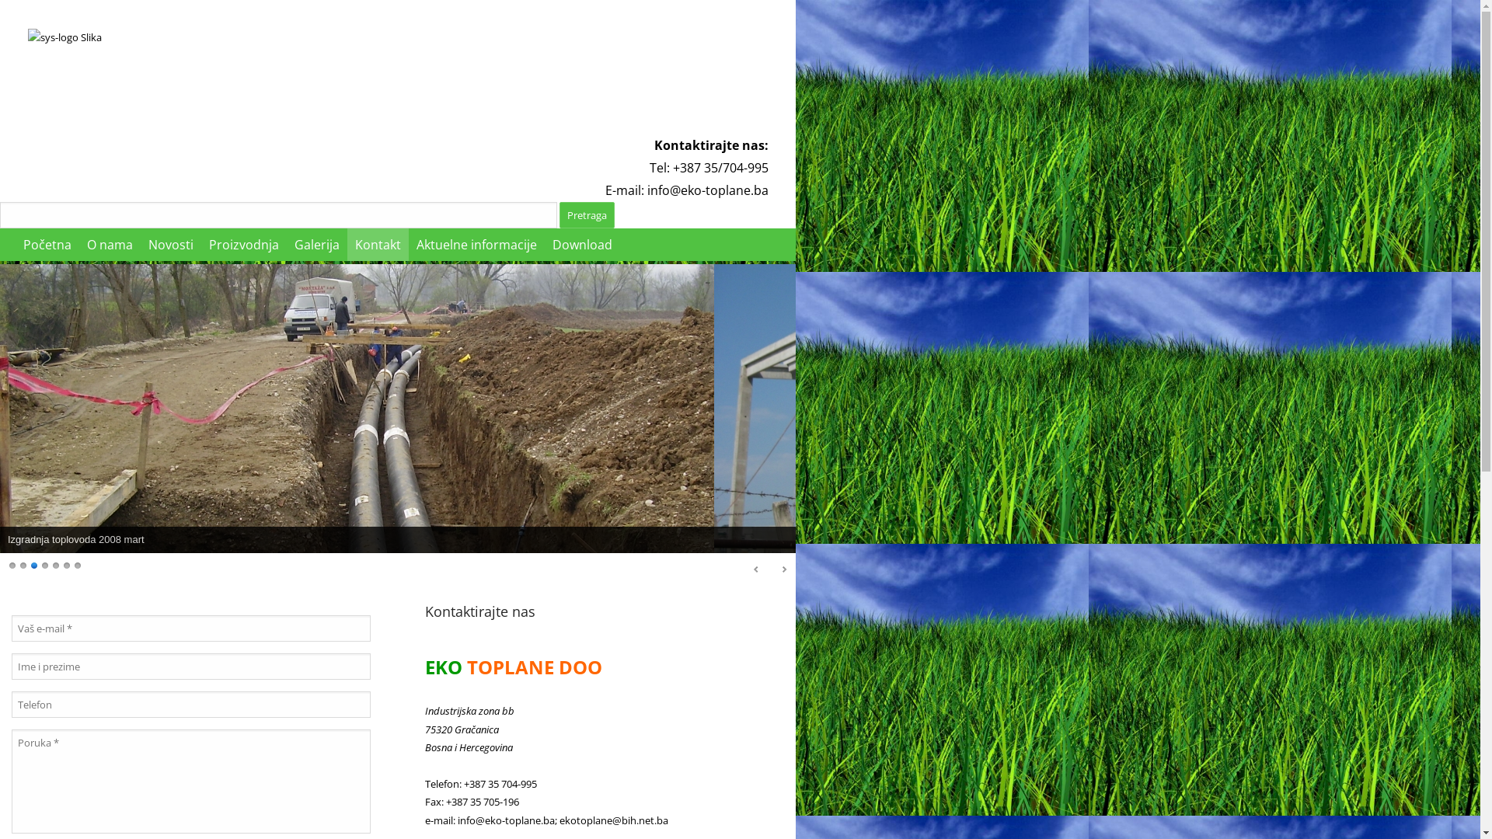 The height and width of the screenshot is (839, 1492). I want to click on 3, so click(35, 565).